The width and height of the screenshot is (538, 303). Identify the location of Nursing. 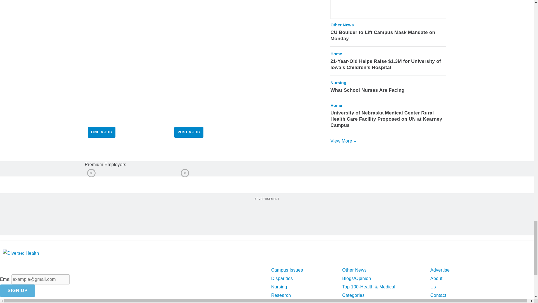
(338, 82).